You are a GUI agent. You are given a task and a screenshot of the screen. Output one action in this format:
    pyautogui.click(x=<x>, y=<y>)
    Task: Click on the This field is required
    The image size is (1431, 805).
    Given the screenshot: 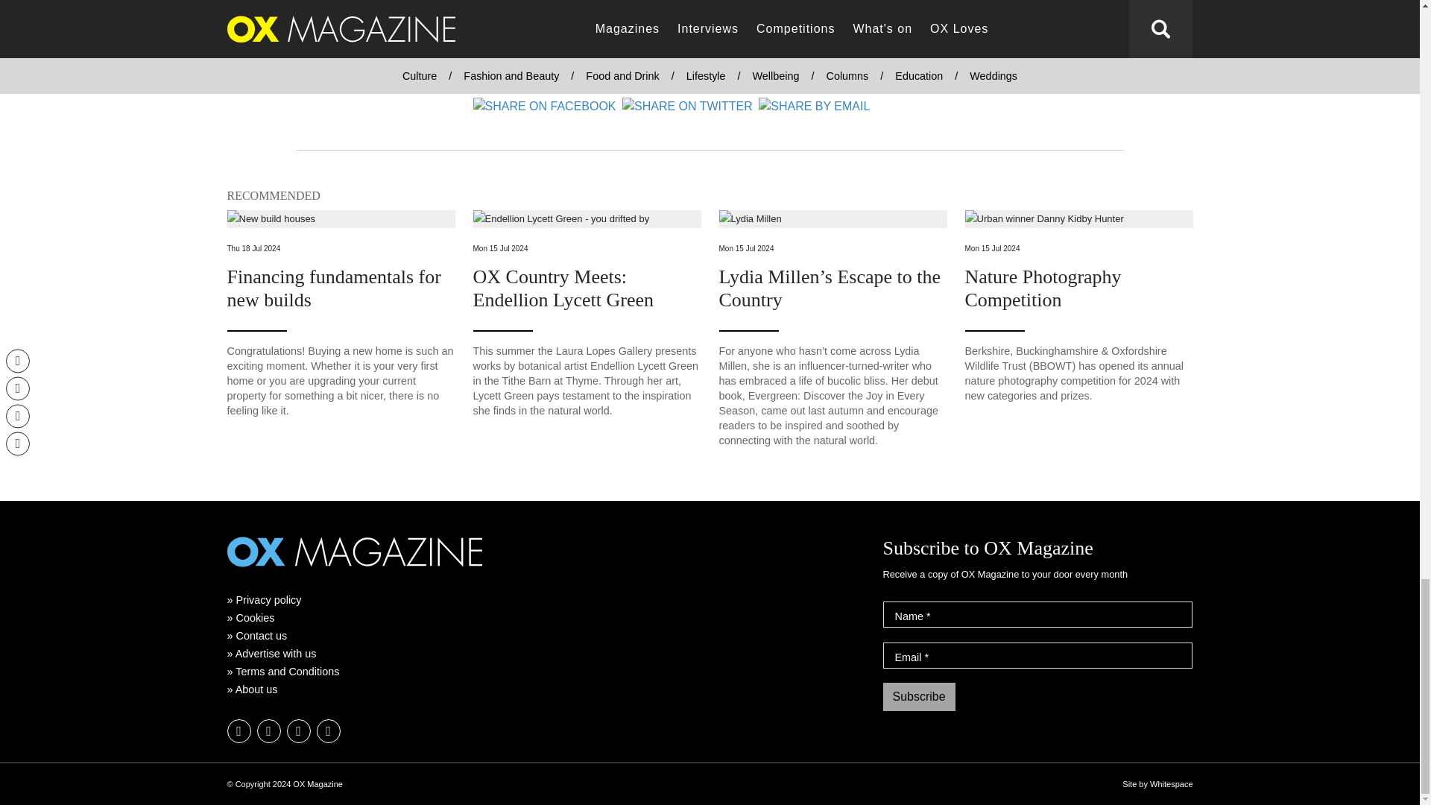 What is the action you would take?
    pyautogui.click(x=929, y=616)
    